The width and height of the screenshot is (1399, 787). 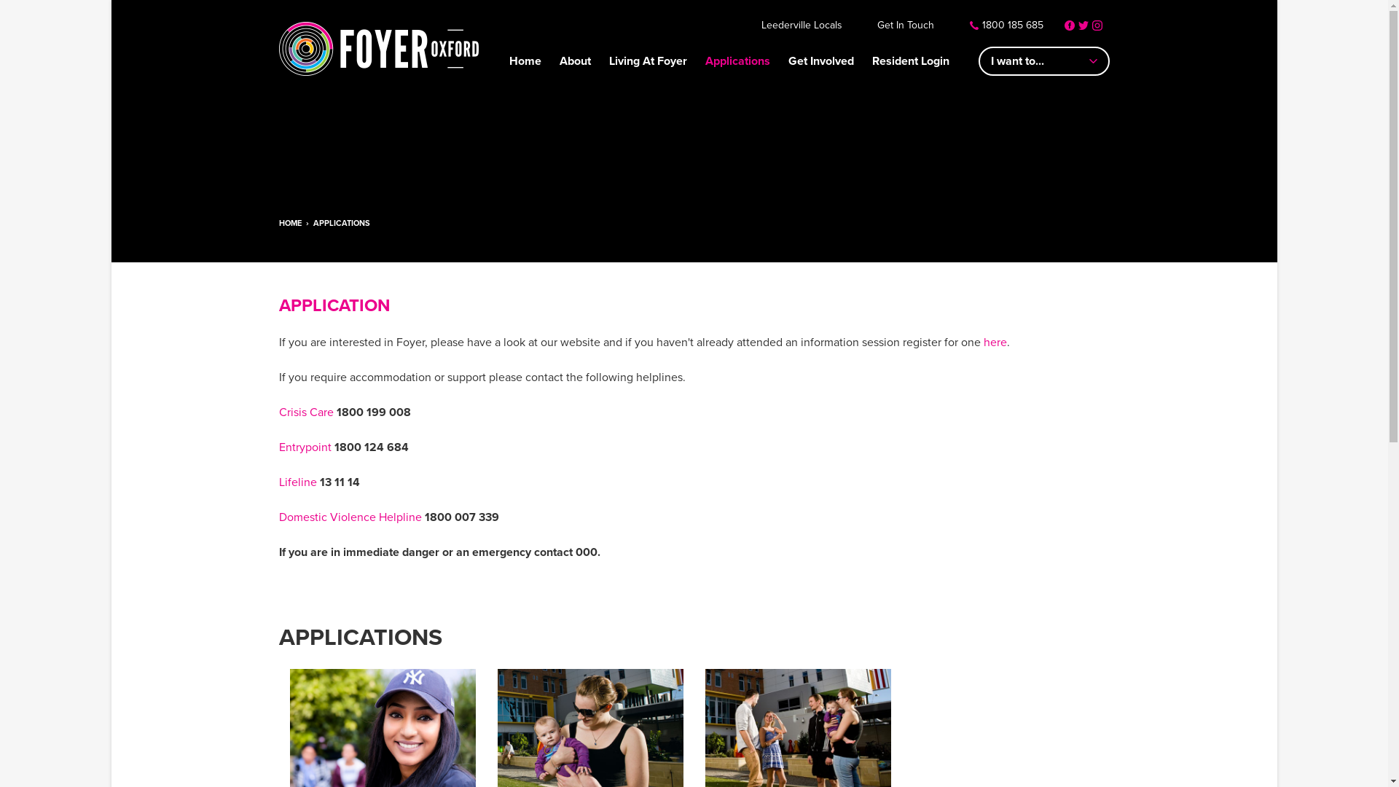 I want to click on Get Involved, so click(x=821, y=65).